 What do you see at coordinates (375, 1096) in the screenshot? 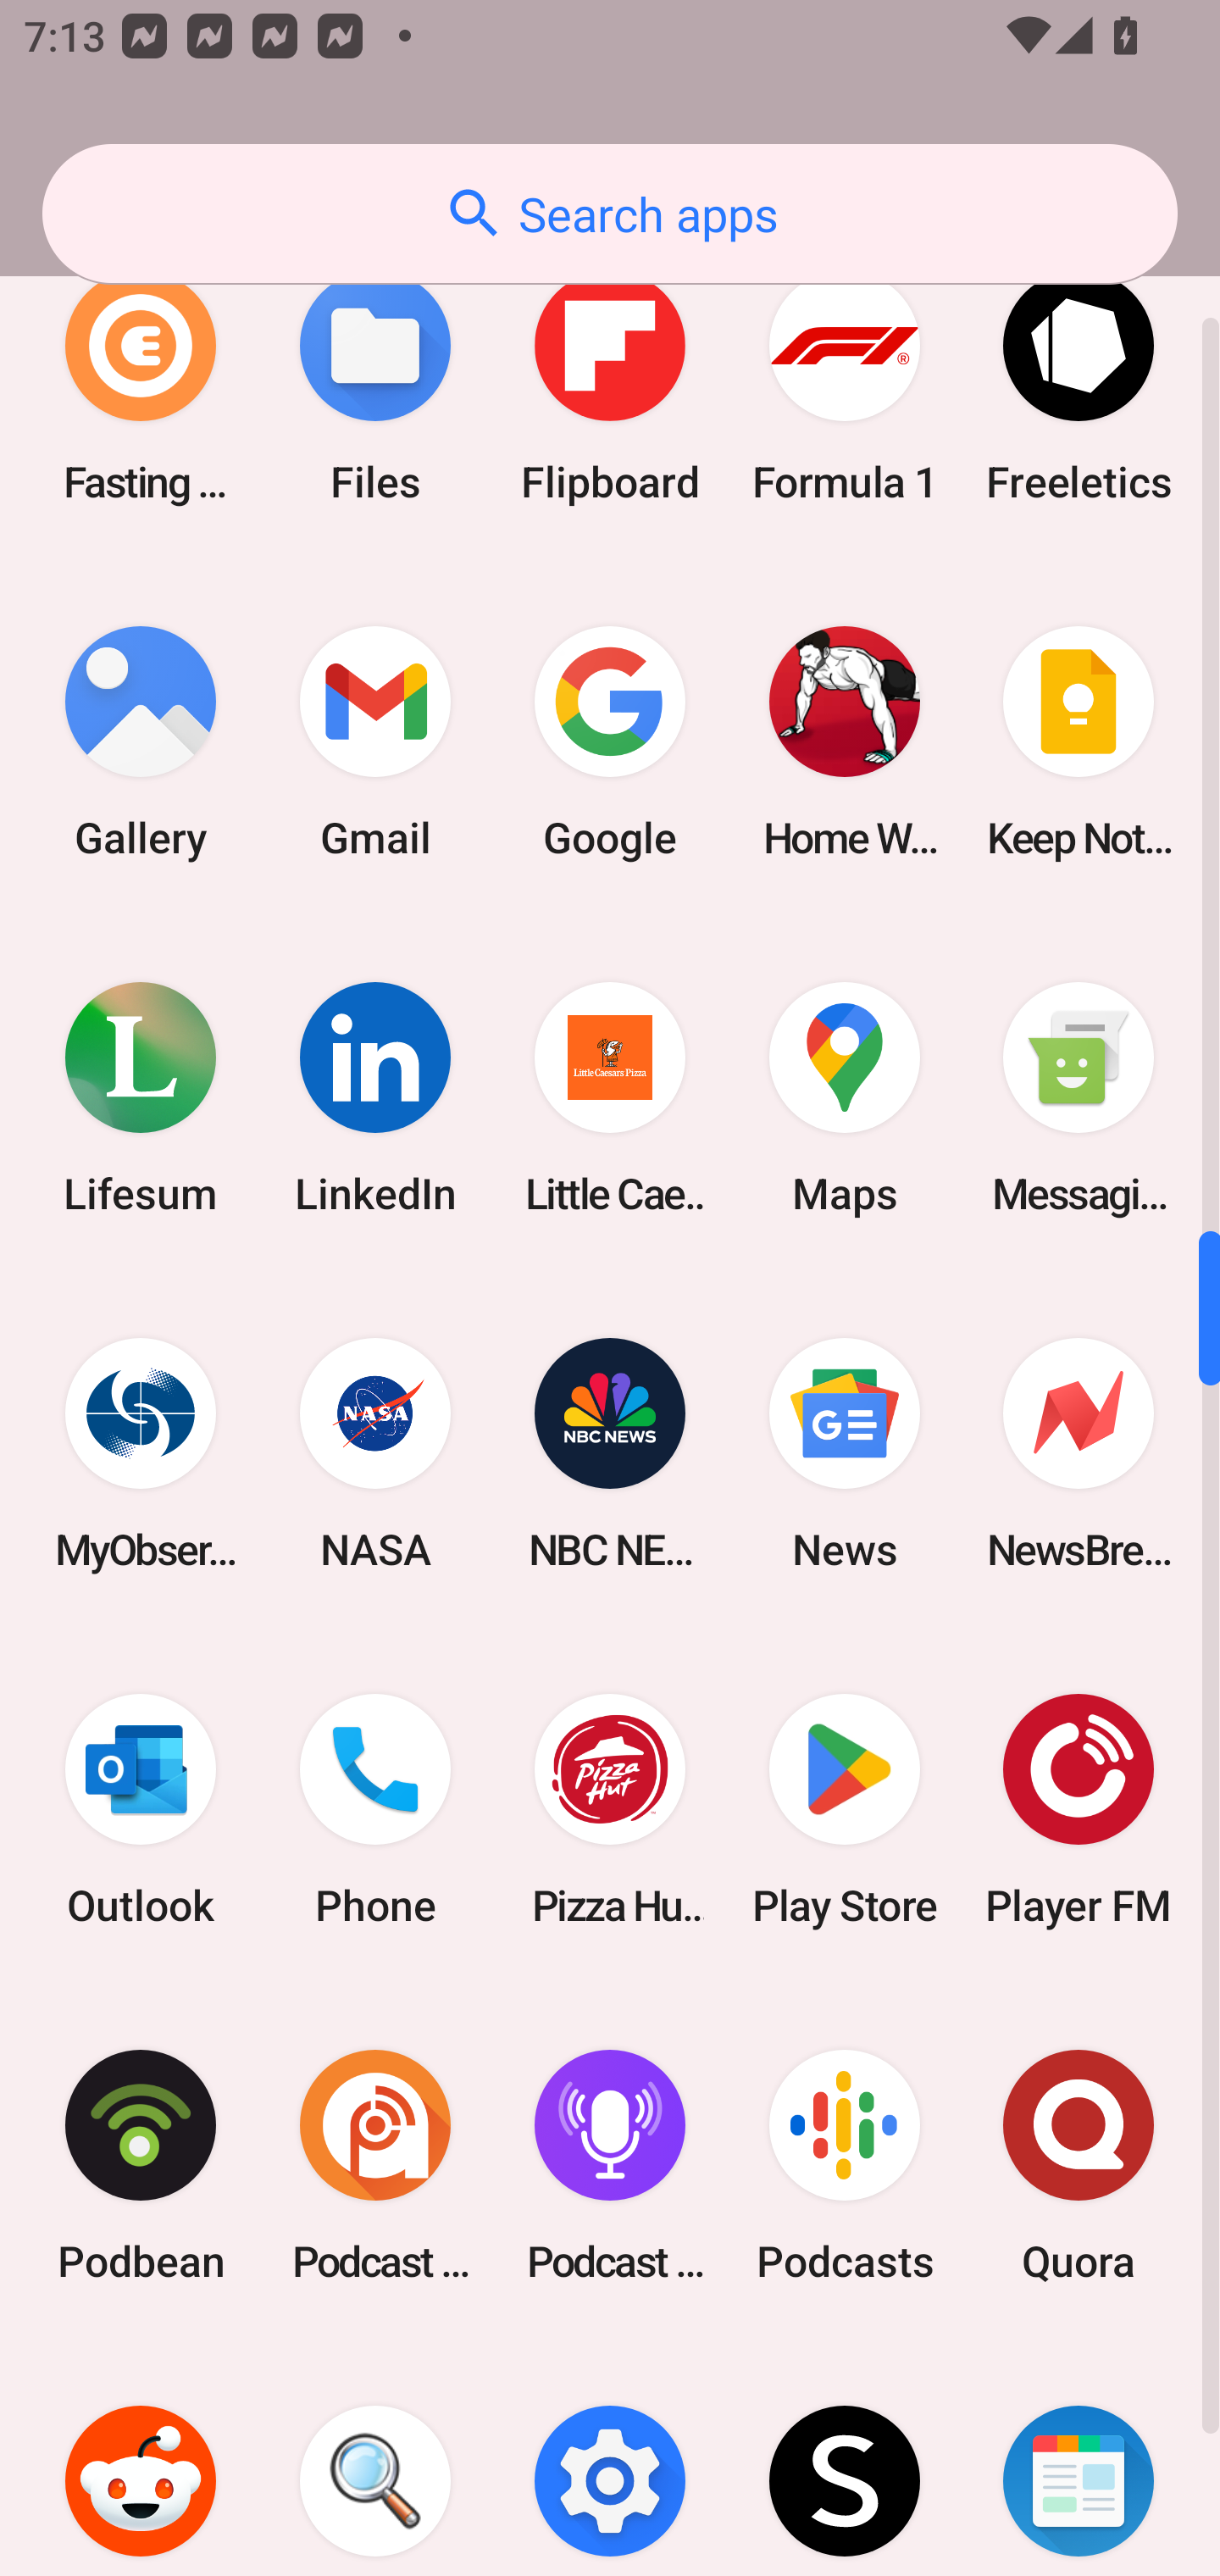
I see `LinkedIn` at bounding box center [375, 1096].